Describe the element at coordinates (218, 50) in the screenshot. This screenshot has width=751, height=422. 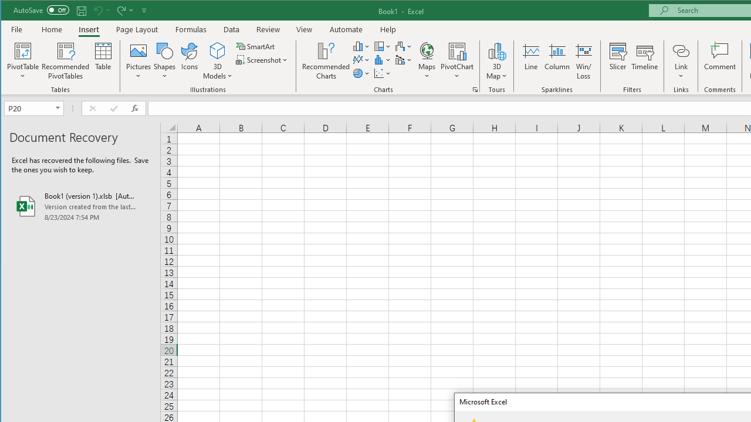
I see `3D Models` at that location.